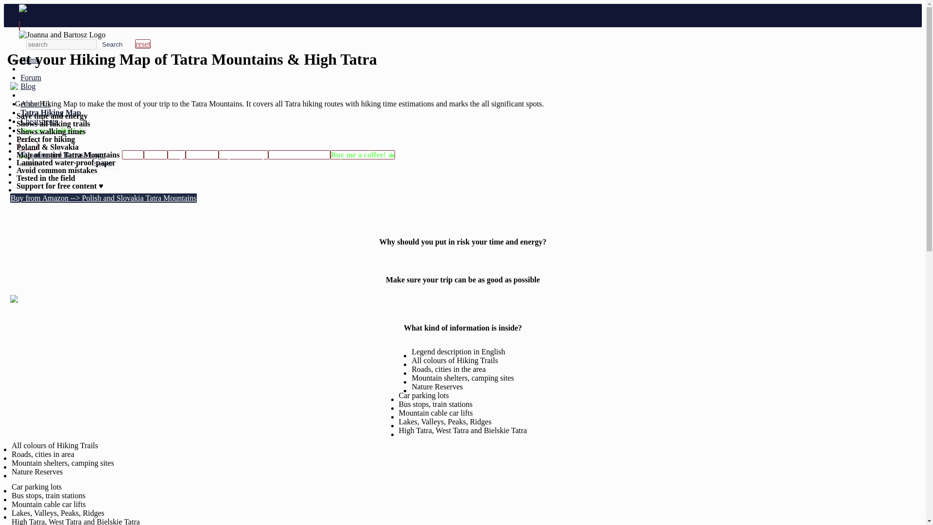 Image resolution: width=933 pixels, height=525 pixels. I want to click on Blog, so click(28, 86).